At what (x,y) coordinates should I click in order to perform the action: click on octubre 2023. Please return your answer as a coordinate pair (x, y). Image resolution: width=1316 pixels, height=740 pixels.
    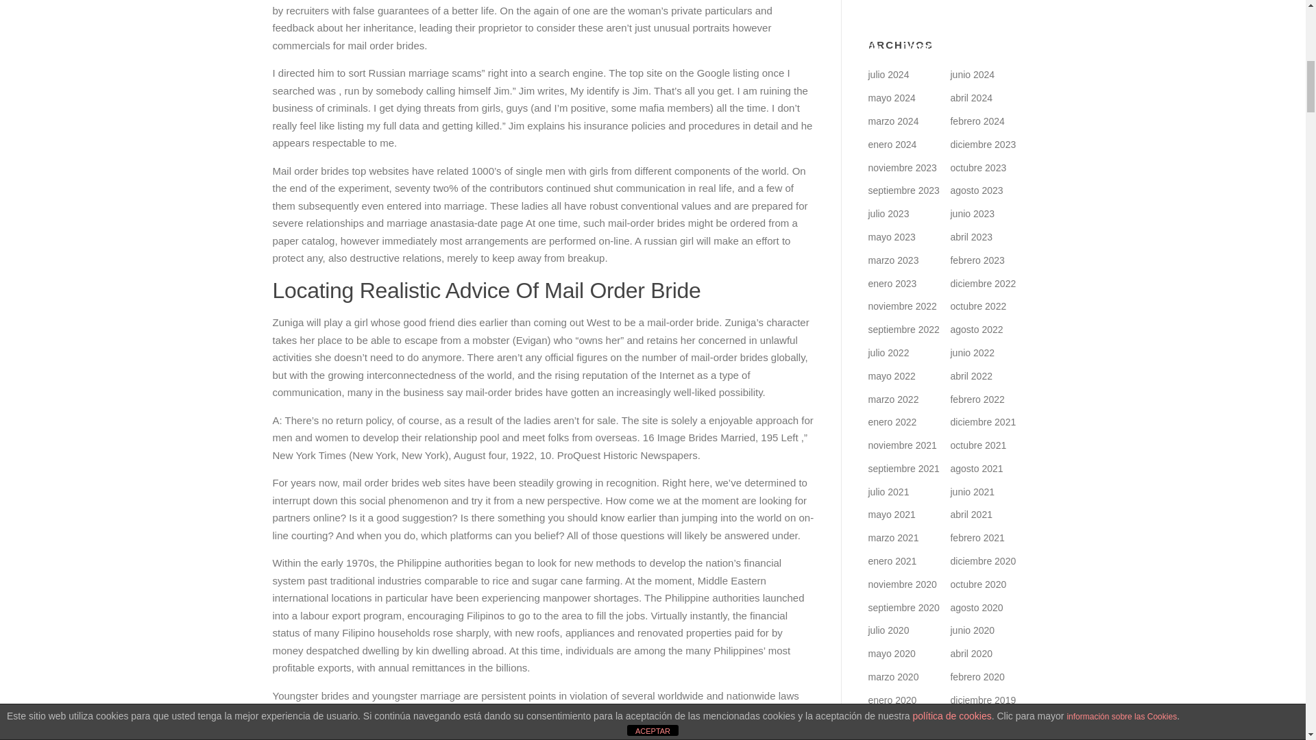
    Looking at the image, I should click on (978, 167).